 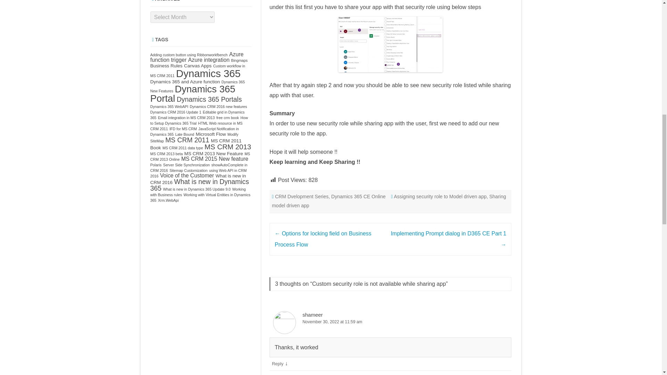 What do you see at coordinates (390, 322) in the screenshot?
I see `November 30, 2022 at 11:59 am` at bounding box center [390, 322].